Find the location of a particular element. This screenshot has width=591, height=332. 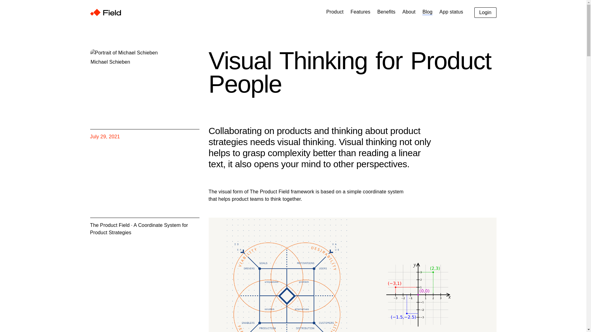

Learn More is located at coordinates (539, 312).